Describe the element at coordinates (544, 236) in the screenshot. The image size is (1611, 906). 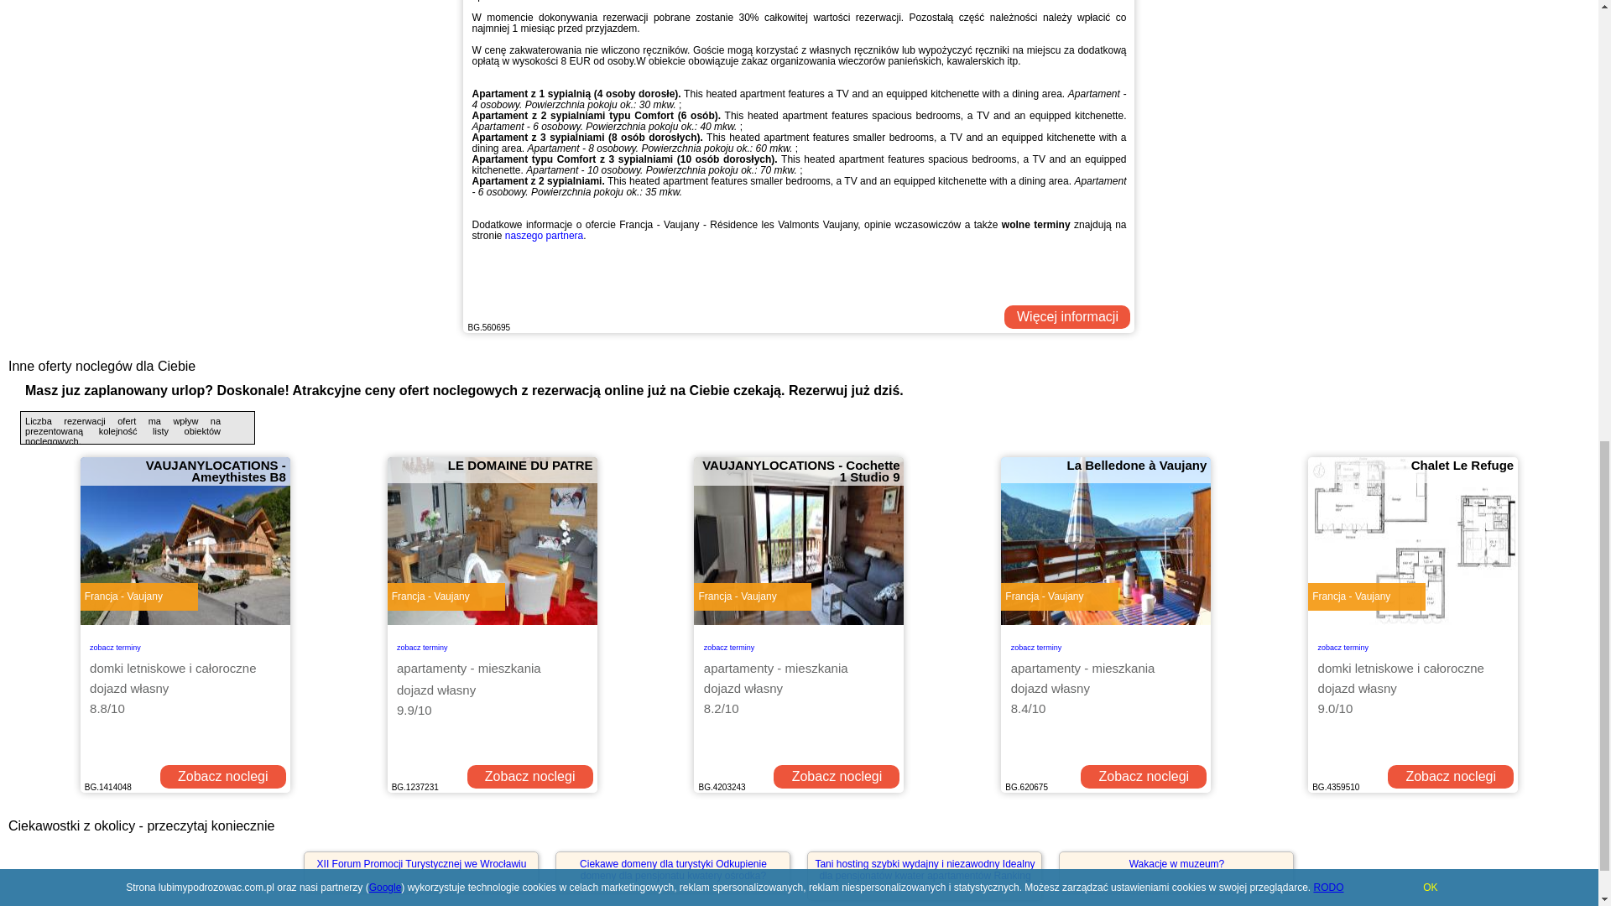
I see `naszego partnera` at that location.